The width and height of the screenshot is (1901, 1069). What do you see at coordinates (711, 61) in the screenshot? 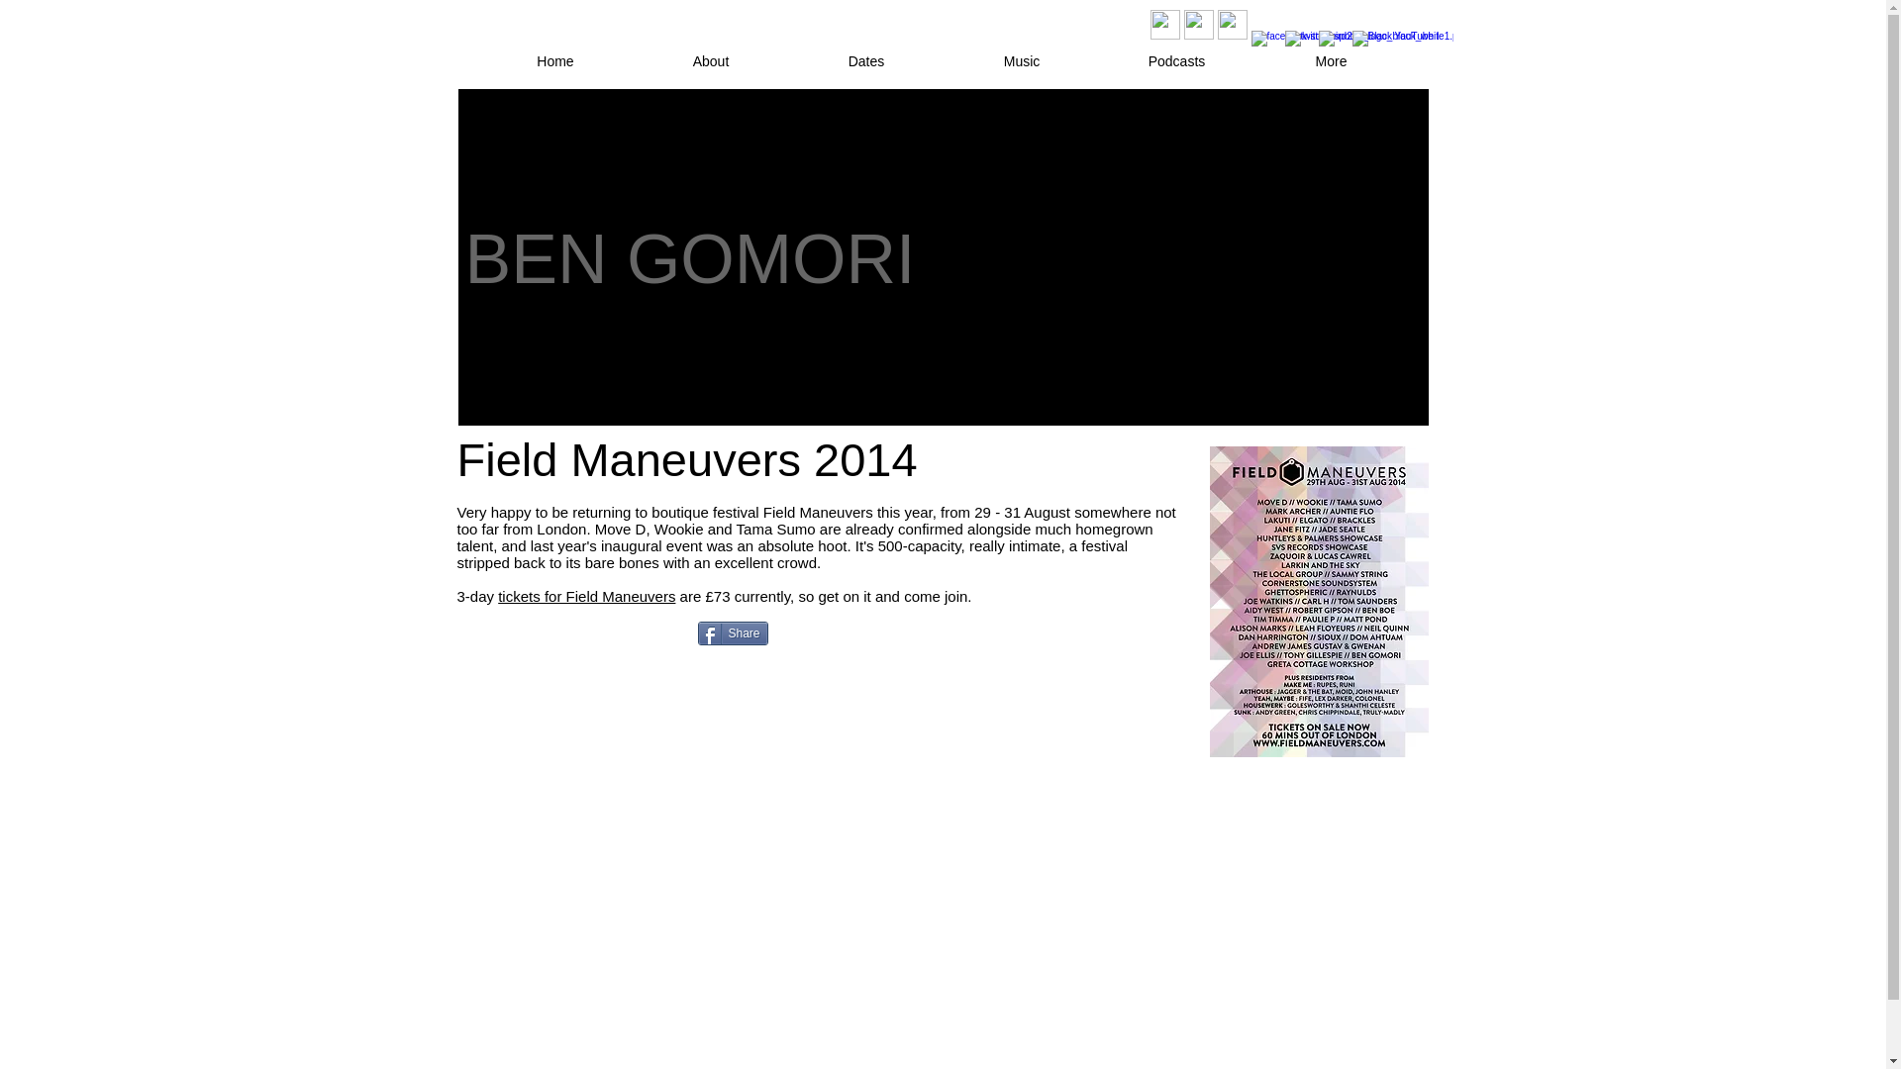
I see `About` at bounding box center [711, 61].